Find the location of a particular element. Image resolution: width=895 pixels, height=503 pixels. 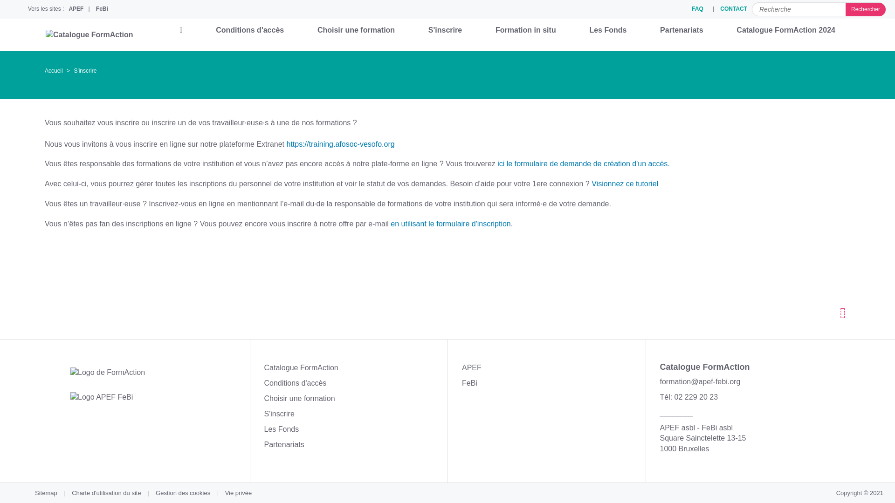

Choisir une formation is located at coordinates (299, 399).